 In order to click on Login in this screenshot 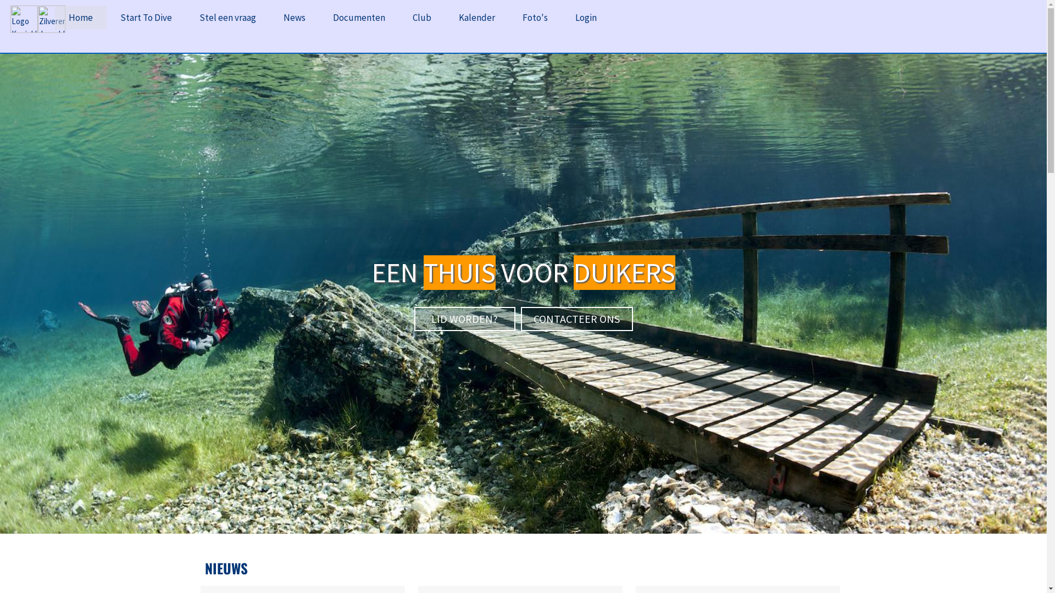, I will do `click(586, 18)`.